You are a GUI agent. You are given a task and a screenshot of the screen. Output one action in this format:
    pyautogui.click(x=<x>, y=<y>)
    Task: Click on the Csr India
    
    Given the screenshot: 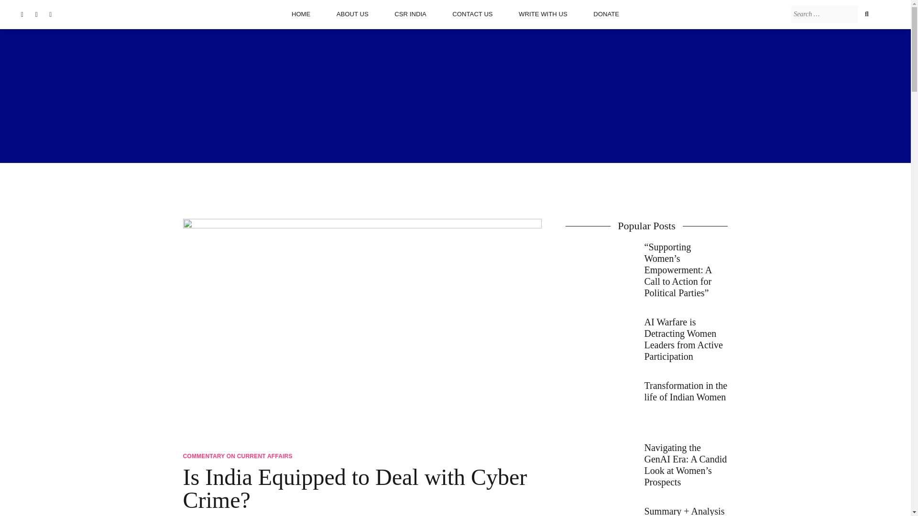 What is the action you would take?
    pyautogui.click(x=410, y=14)
    